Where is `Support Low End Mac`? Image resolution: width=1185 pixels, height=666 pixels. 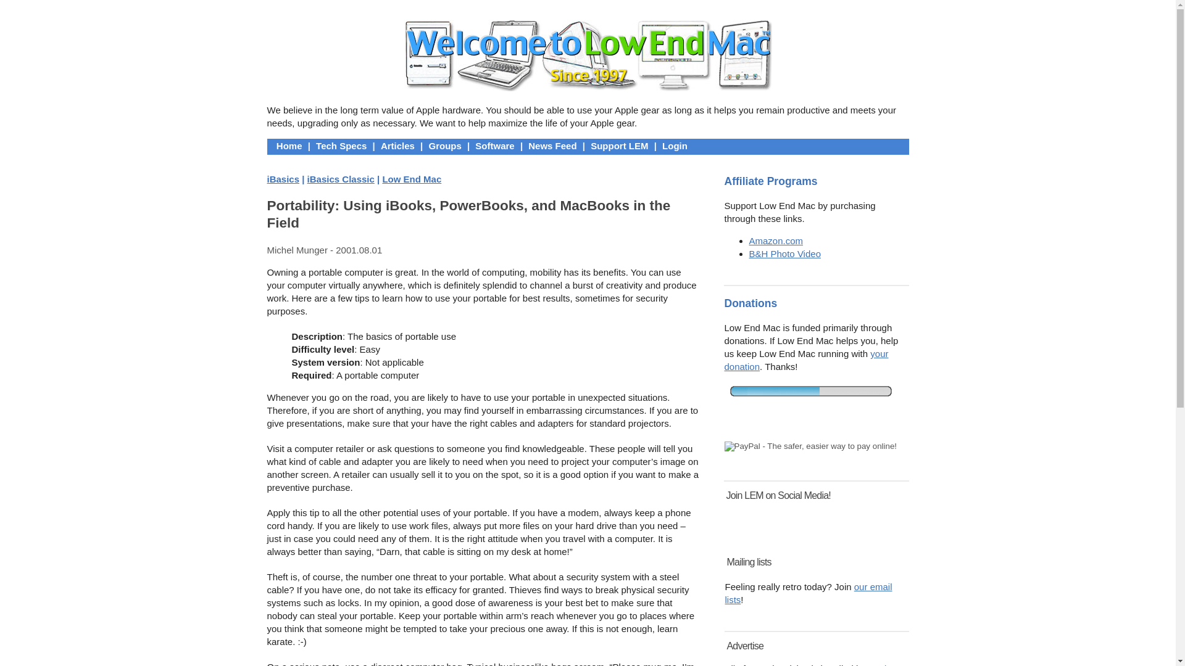
Support Low End Mac is located at coordinates (619, 146).